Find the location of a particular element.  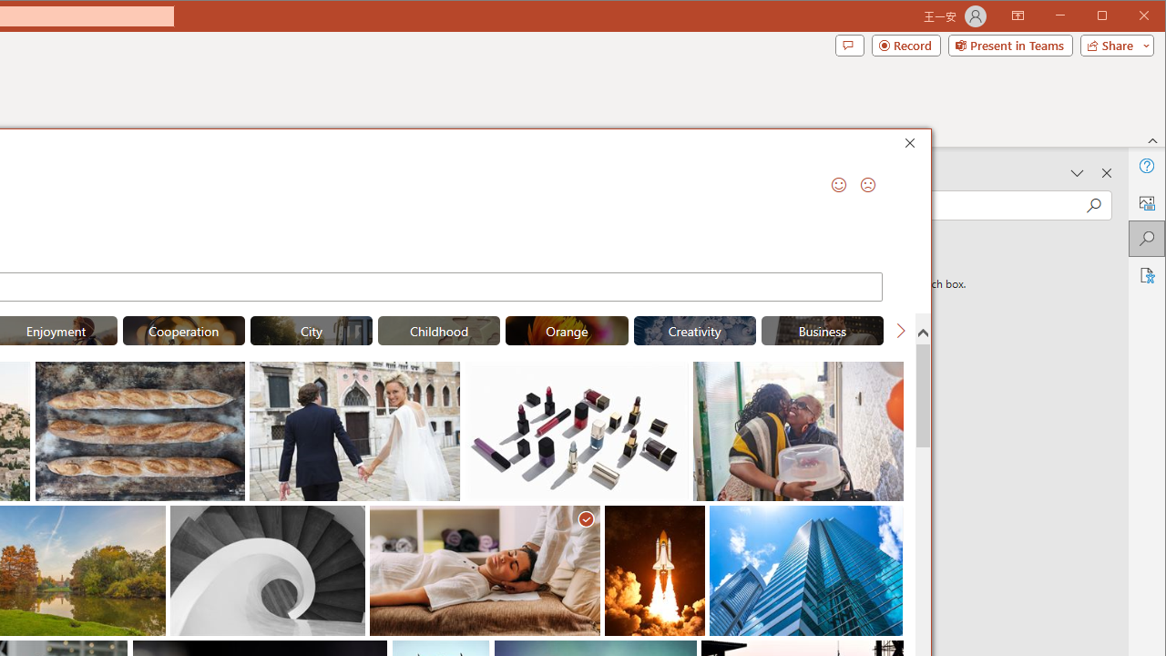

Thumbnail is located at coordinates (890, 519).